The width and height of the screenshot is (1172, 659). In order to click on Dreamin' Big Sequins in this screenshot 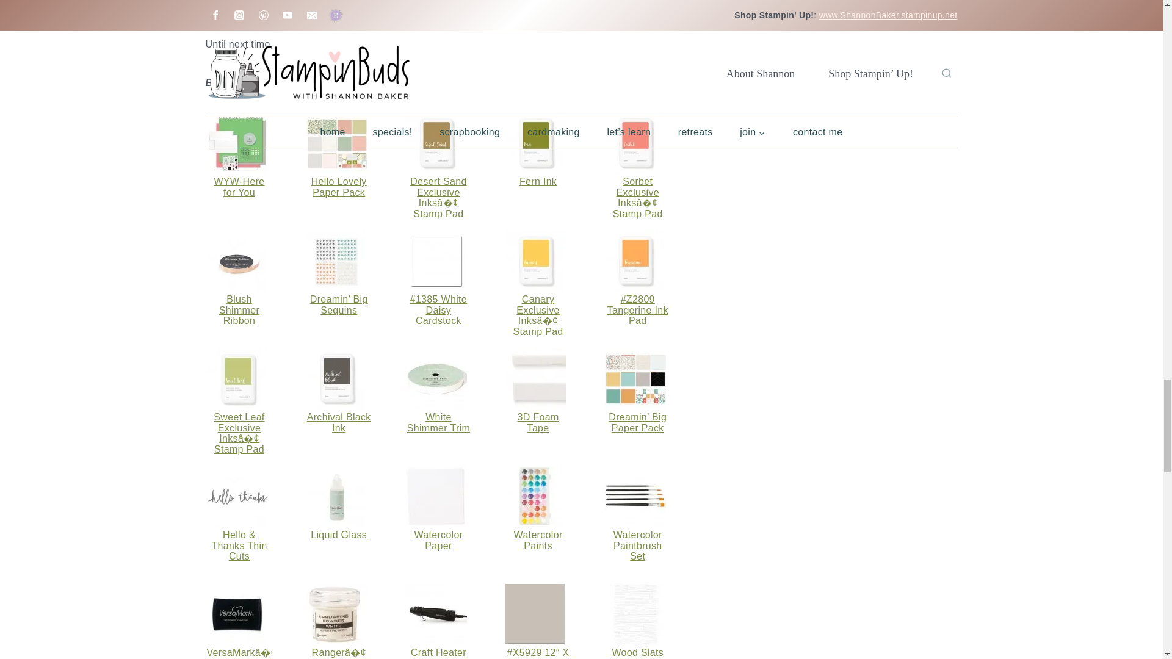, I will do `click(339, 304)`.